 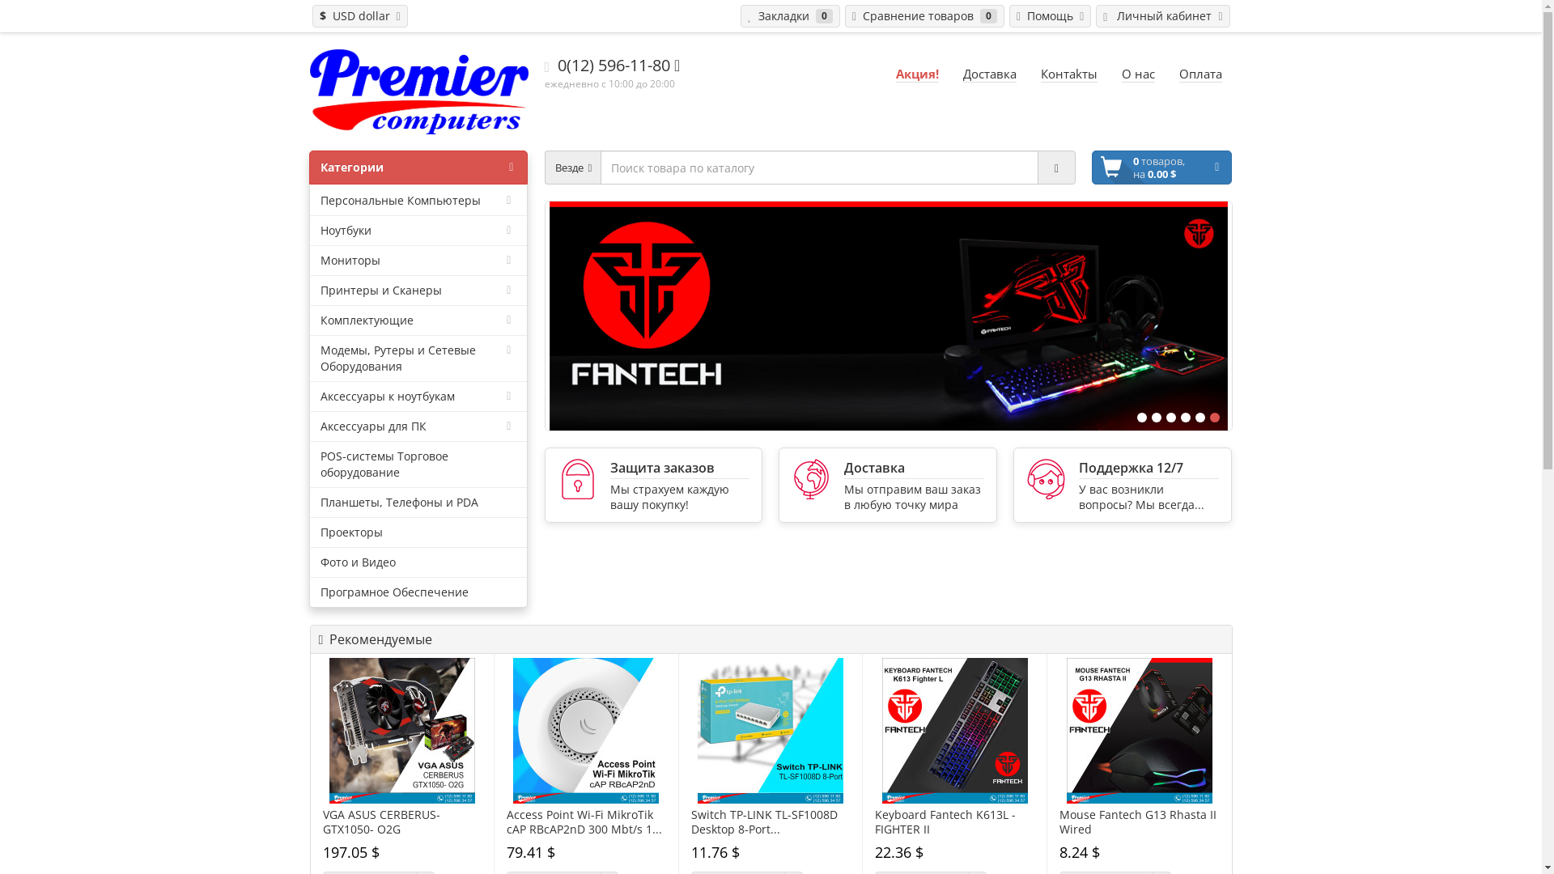 I want to click on Mouse Fantech G13 Rhasta II Wired, so click(x=1140, y=731).